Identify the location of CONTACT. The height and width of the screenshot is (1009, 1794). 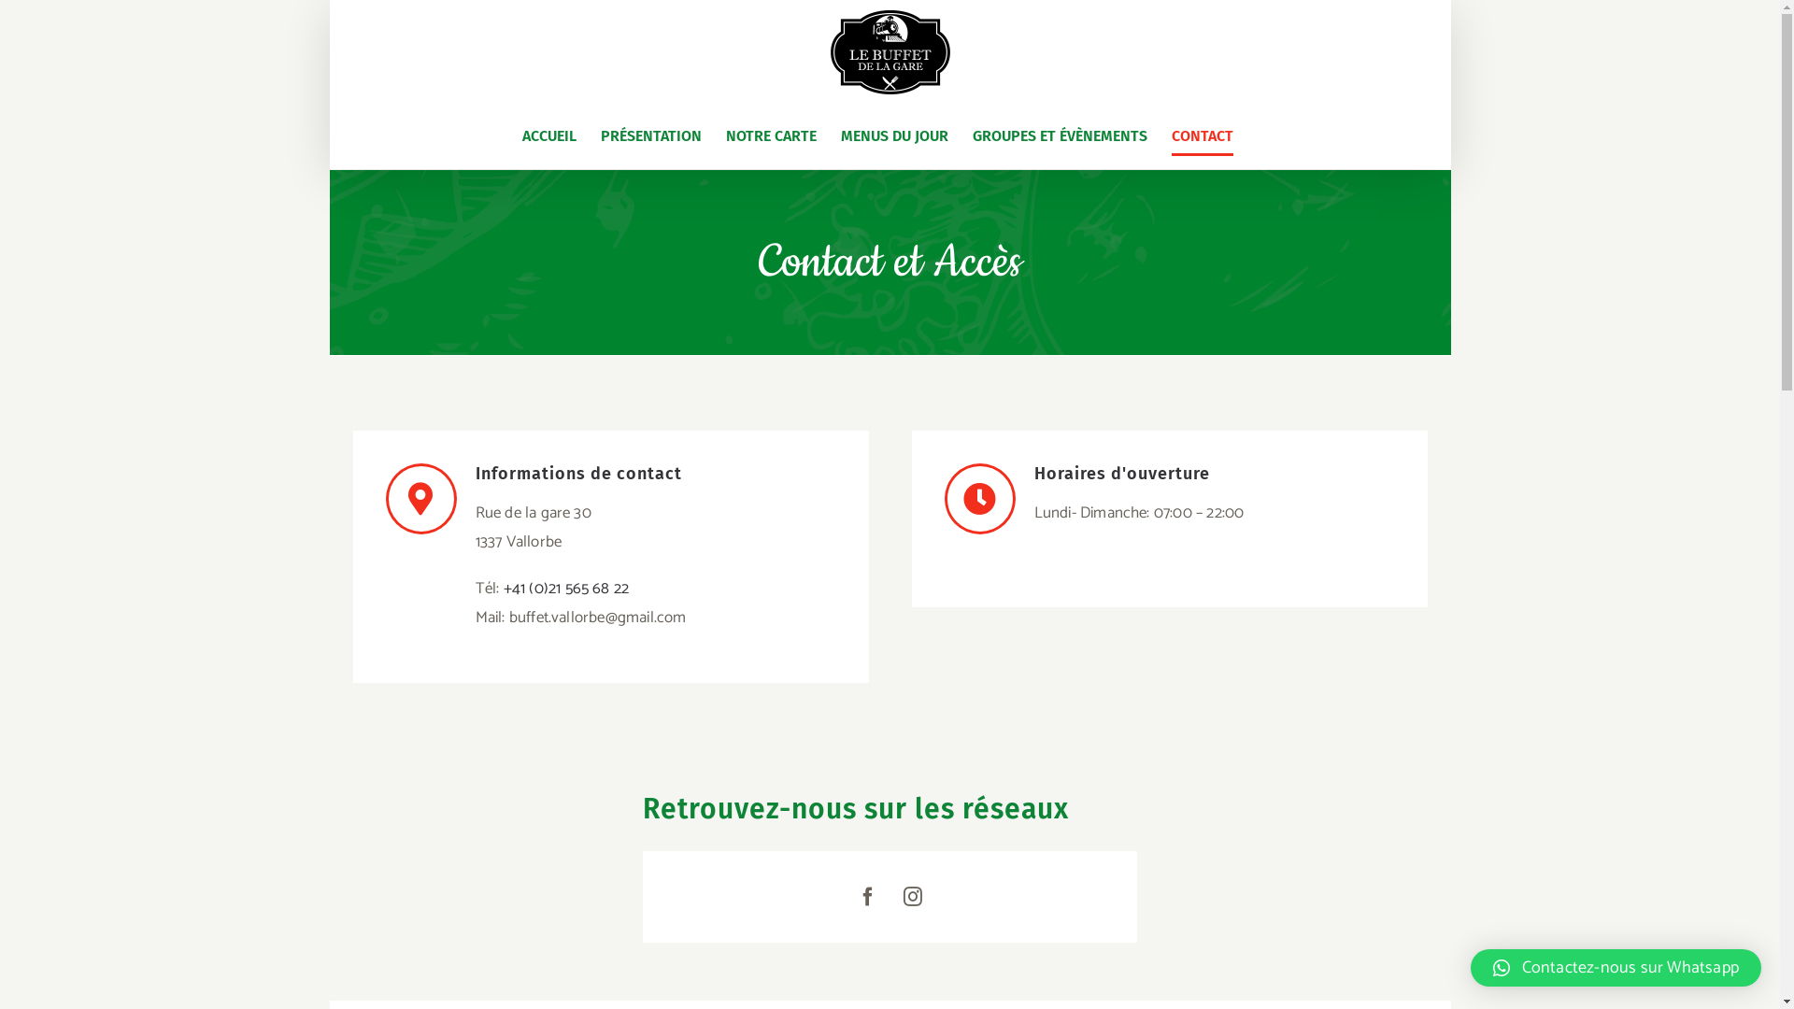
(1203, 136).